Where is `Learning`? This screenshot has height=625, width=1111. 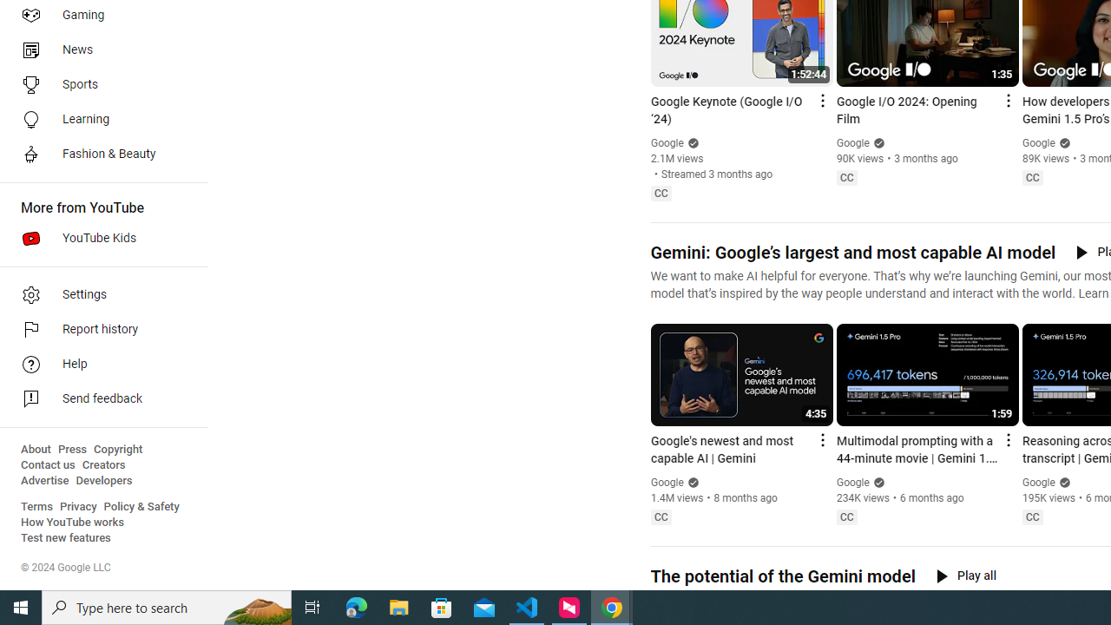 Learning is located at coordinates (99, 120).